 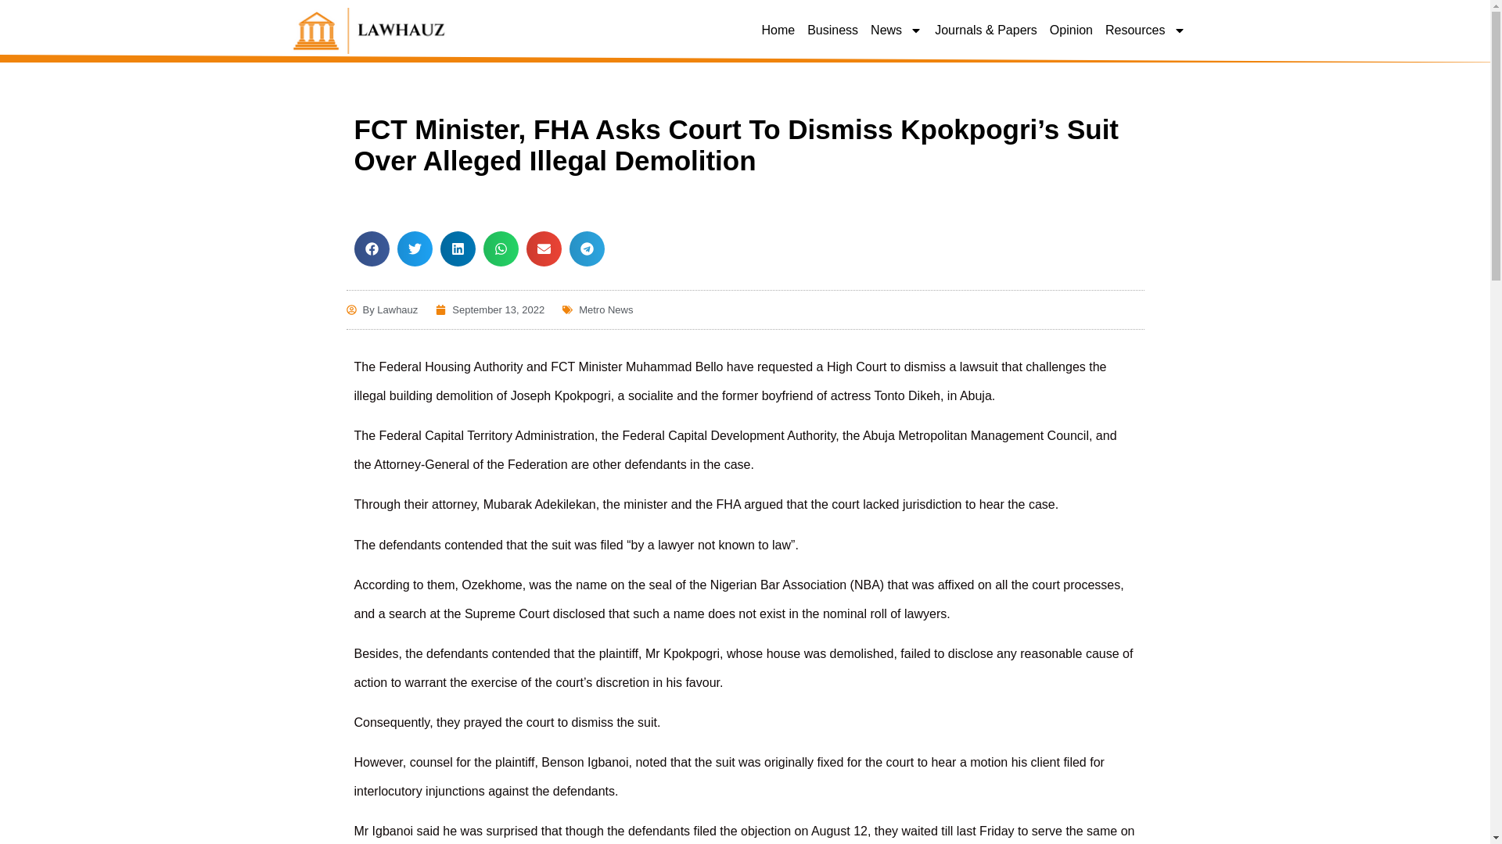 I want to click on Home, so click(x=778, y=30).